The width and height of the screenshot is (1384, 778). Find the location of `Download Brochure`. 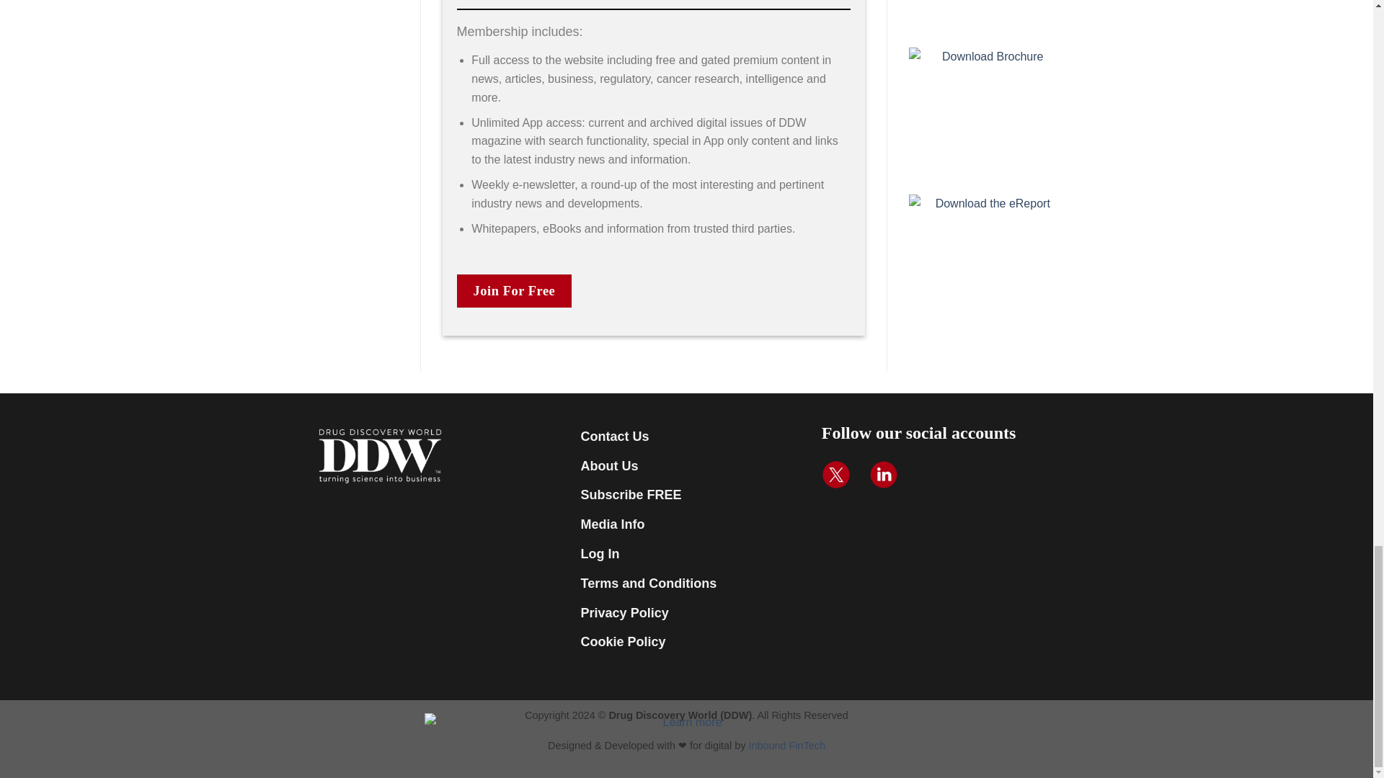

Download Brochure is located at coordinates (988, 112).